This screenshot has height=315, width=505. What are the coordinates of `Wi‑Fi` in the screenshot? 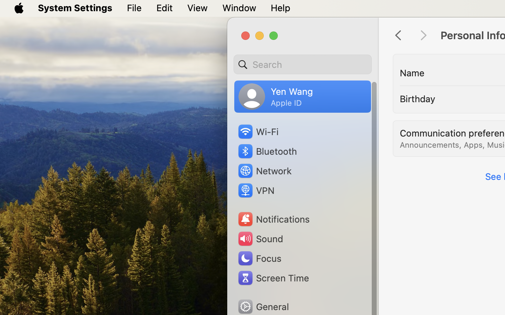 It's located at (258, 132).